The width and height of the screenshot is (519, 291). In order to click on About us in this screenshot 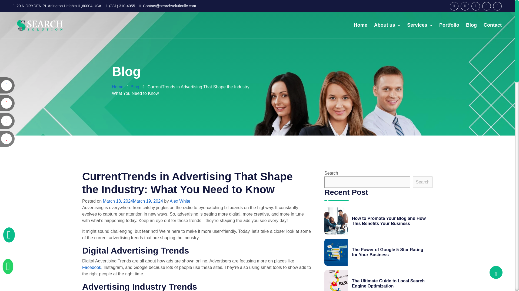, I will do `click(387, 25)`.